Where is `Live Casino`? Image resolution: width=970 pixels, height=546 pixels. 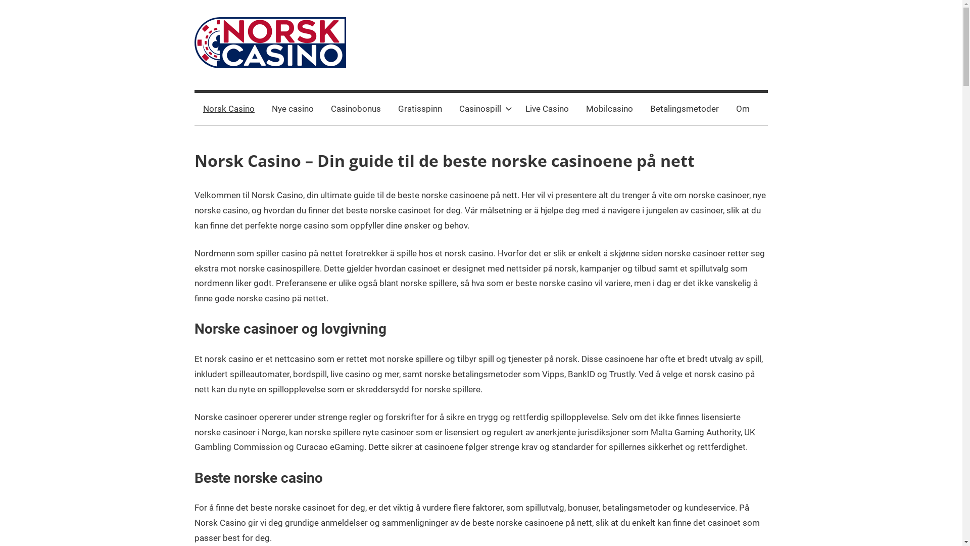 Live Casino is located at coordinates (547, 109).